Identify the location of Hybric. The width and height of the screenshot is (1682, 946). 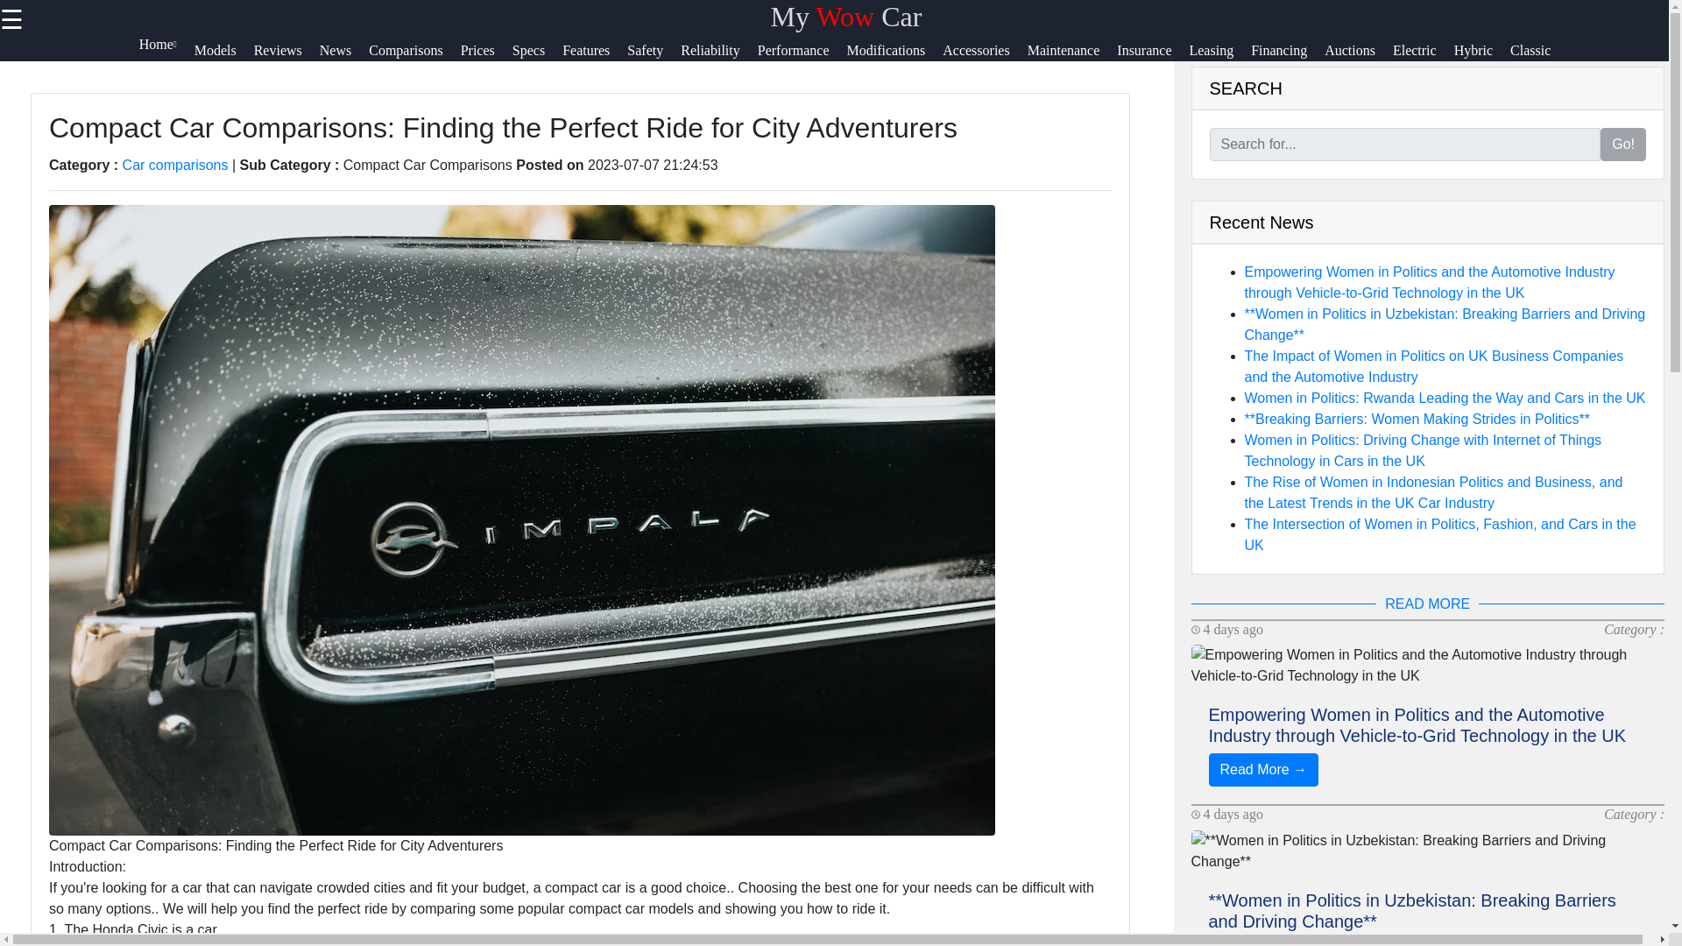
(1482, 58).